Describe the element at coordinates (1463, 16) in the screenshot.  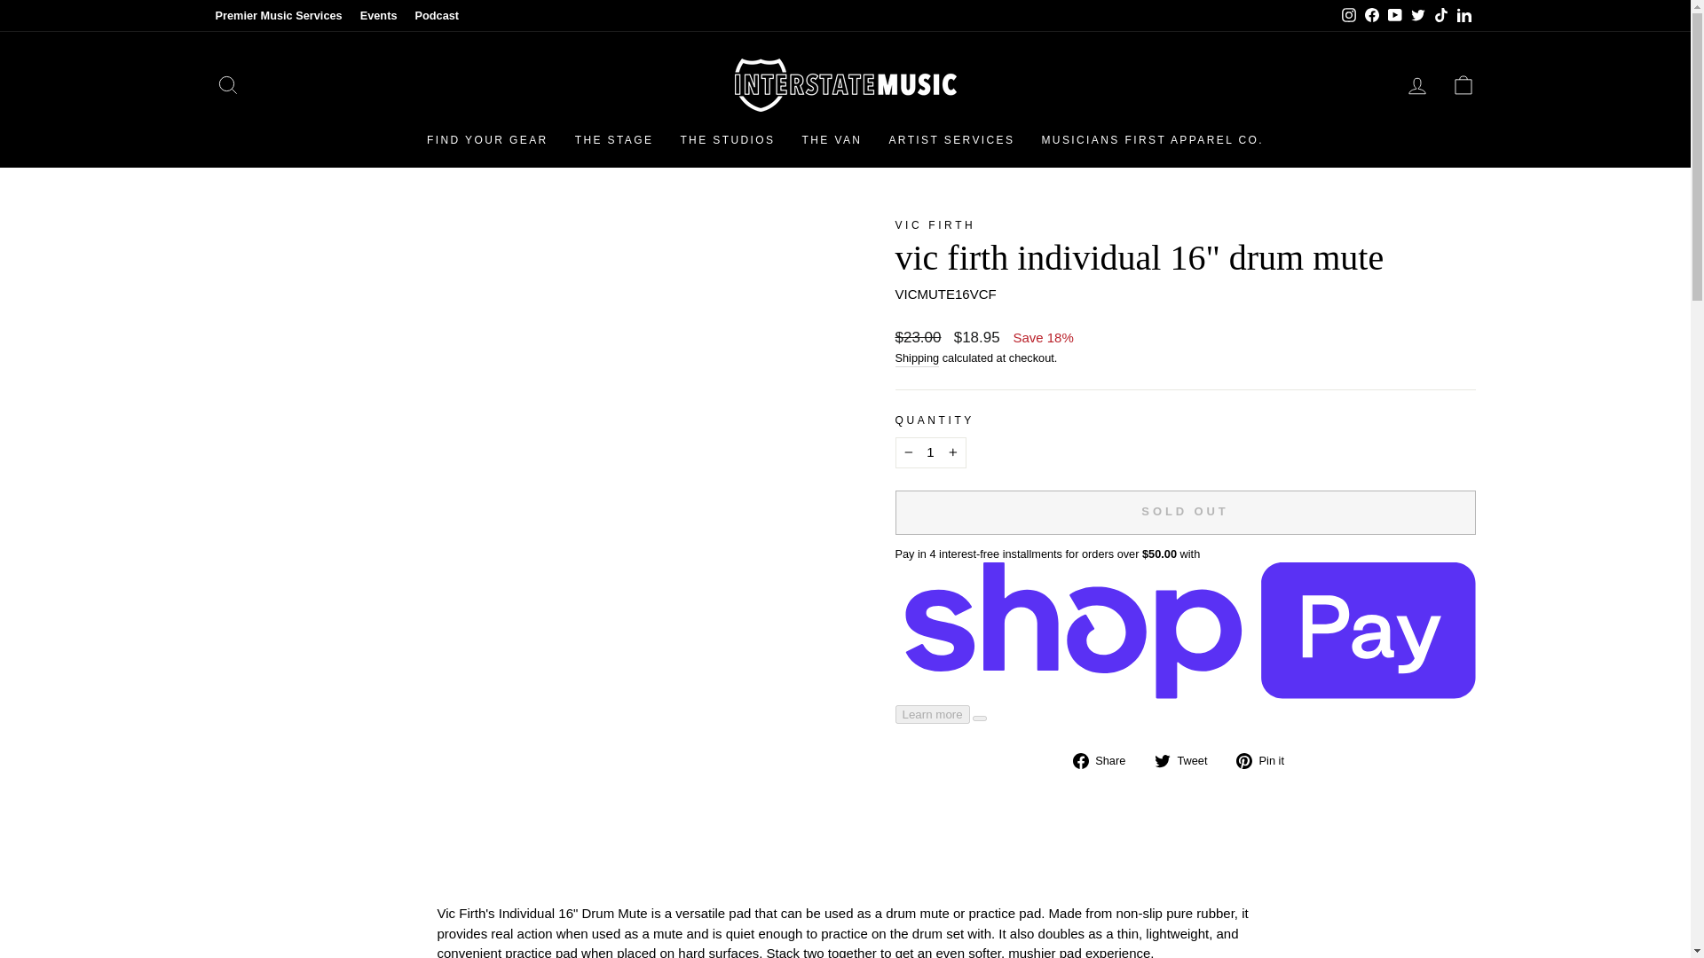
I see `Interstate Music on LinkedIn` at that location.